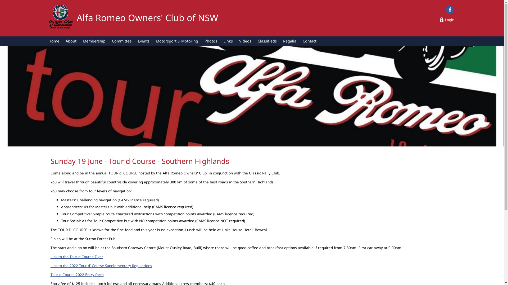 The width and height of the screenshot is (508, 285). Describe the element at coordinates (228, 41) in the screenshot. I see `Links` at that location.